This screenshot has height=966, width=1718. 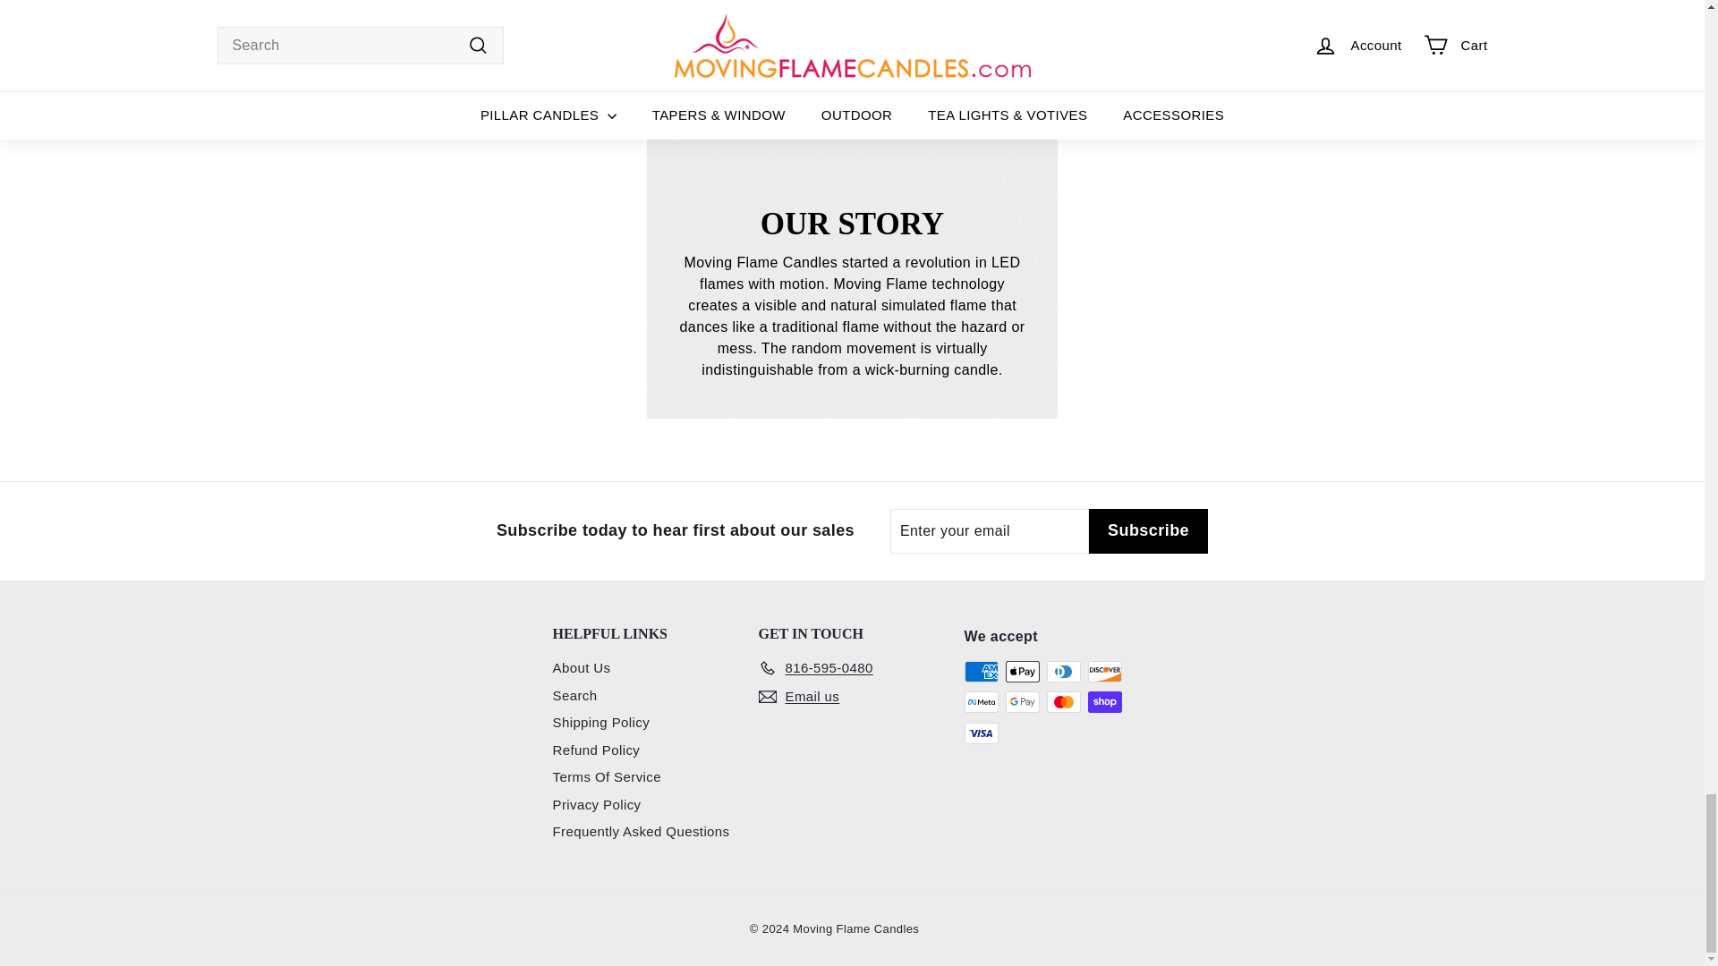 I want to click on Google Pay, so click(x=1022, y=702).